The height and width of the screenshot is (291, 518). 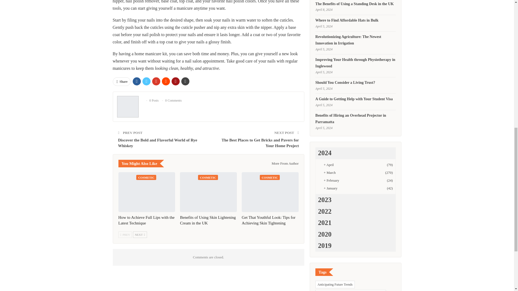 What do you see at coordinates (268, 220) in the screenshot?
I see `Get That Youthful Look: Tips for Achieving Skin Tightening` at bounding box center [268, 220].